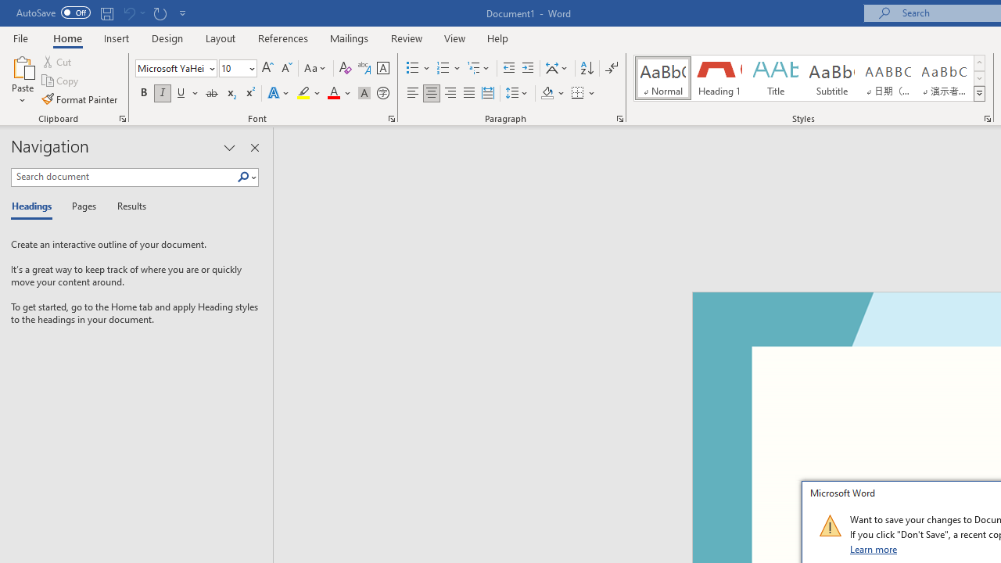 This screenshot has height=563, width=1001. Describe the element at coordinates (117, 38) in the screenshot. I see `Insert` at that location.